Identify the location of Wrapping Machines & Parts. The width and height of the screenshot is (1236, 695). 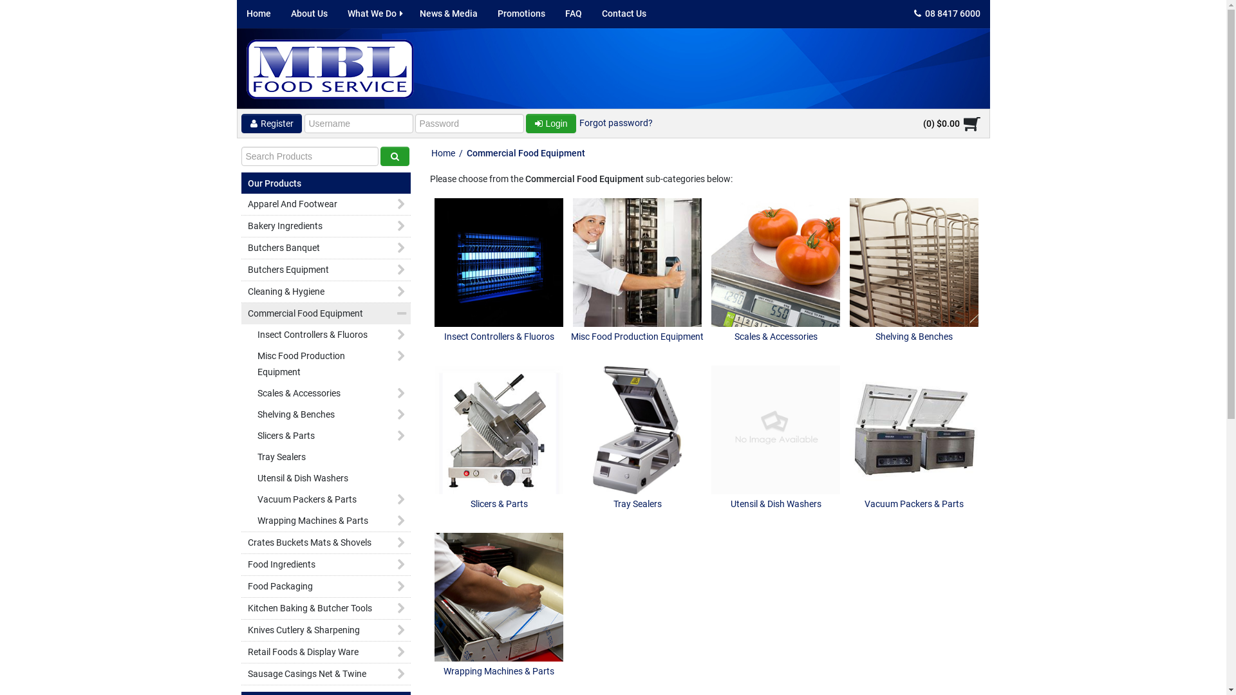
(326, 521).